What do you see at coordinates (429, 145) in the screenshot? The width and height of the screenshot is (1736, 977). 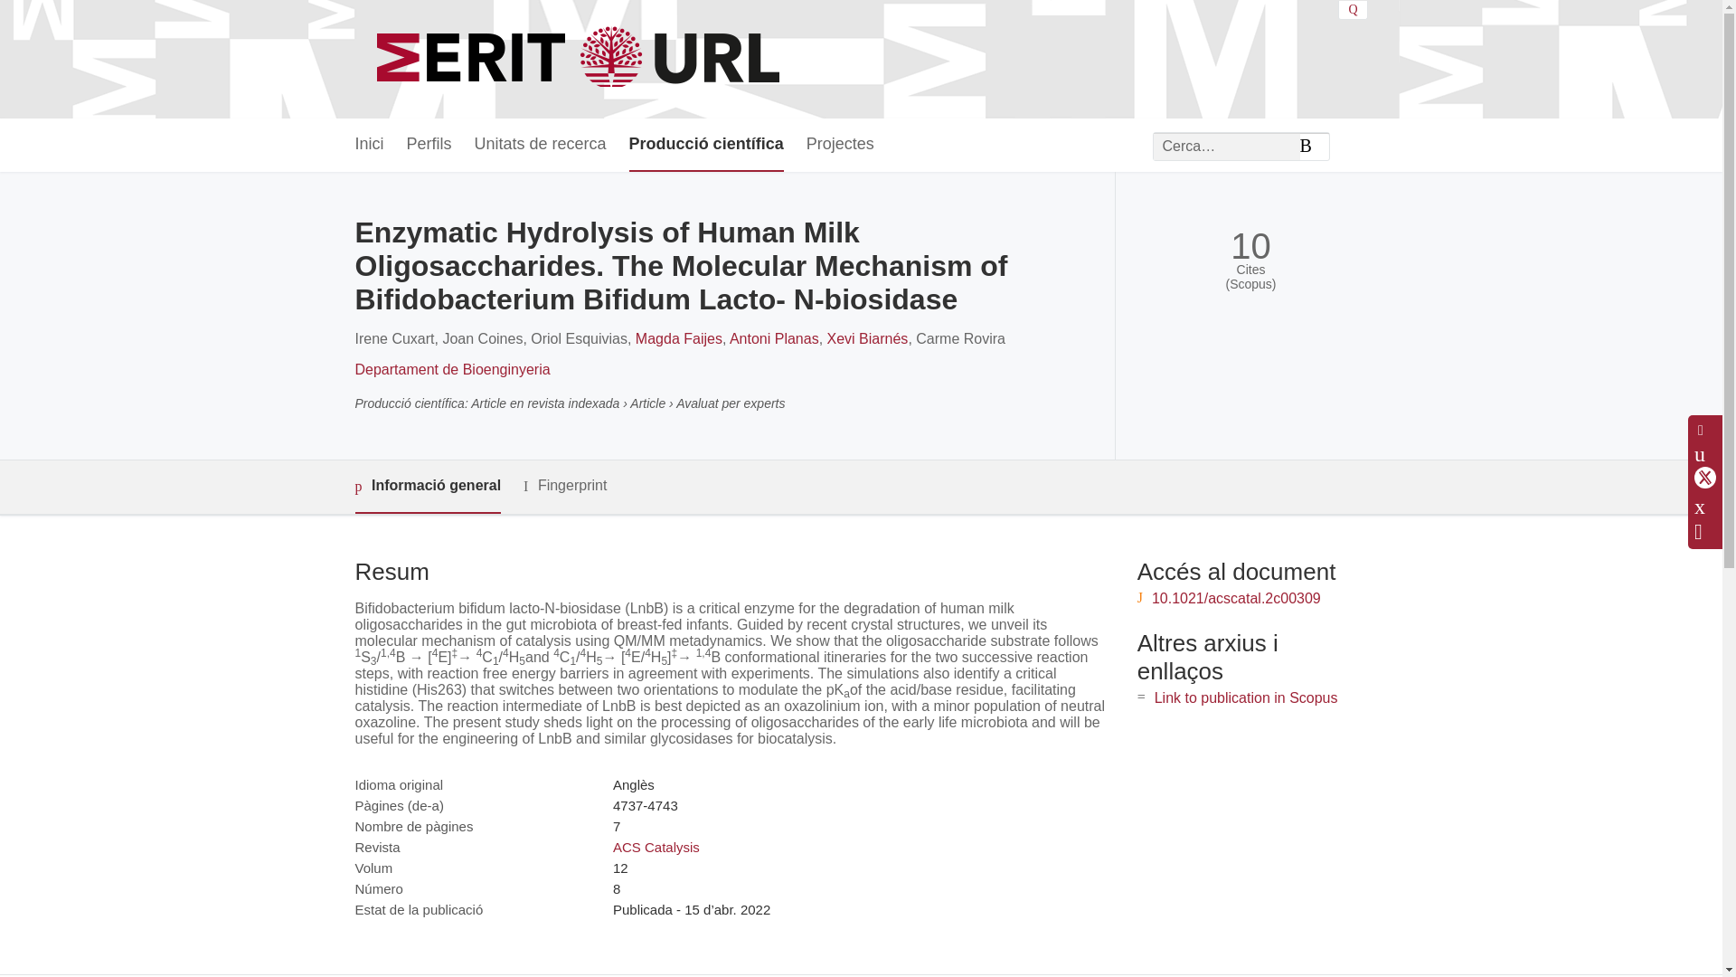 I see `Perfils` at bounding box center [429, 145].